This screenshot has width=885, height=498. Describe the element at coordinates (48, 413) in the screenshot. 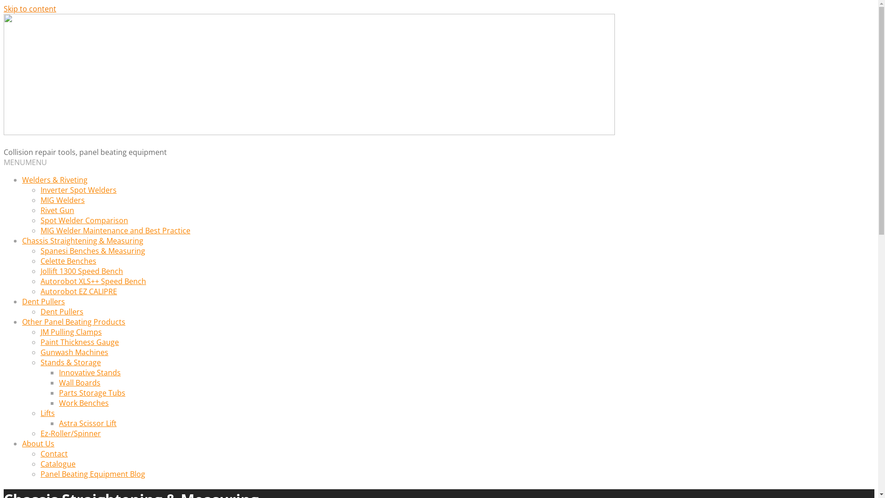

I see `Lifts` at that location.